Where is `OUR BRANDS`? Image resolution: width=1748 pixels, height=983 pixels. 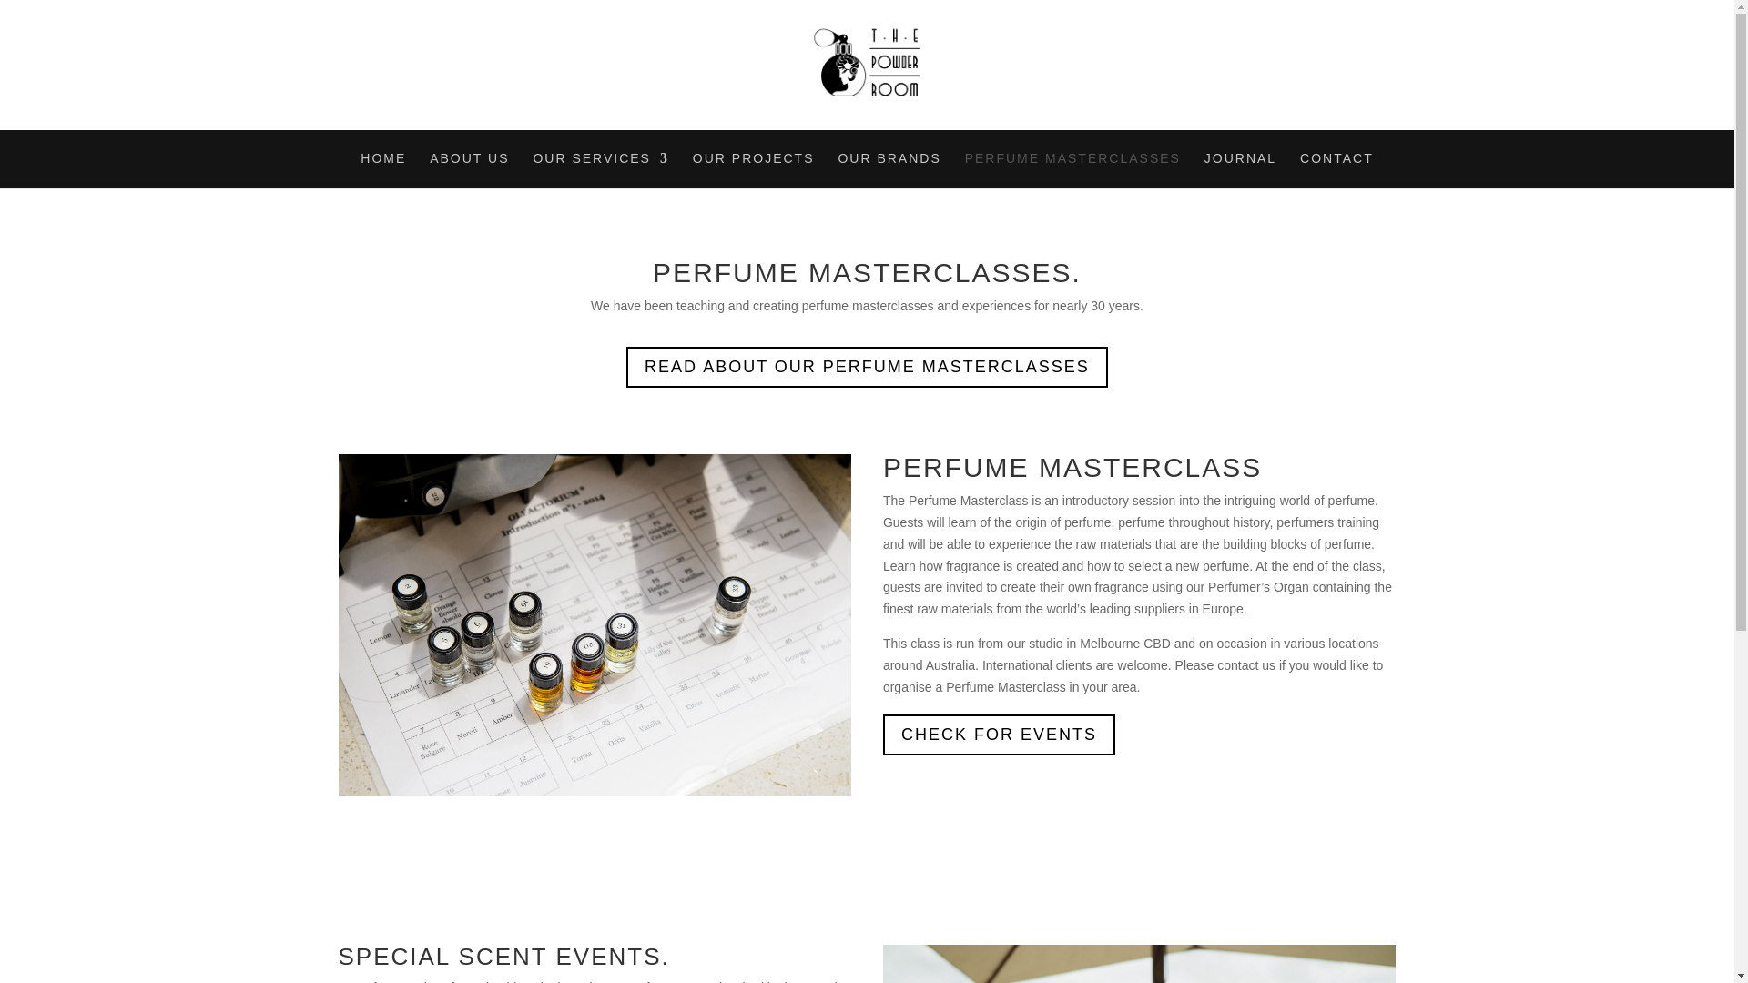
OUR BRANDS is located at coordinates (889, 170).